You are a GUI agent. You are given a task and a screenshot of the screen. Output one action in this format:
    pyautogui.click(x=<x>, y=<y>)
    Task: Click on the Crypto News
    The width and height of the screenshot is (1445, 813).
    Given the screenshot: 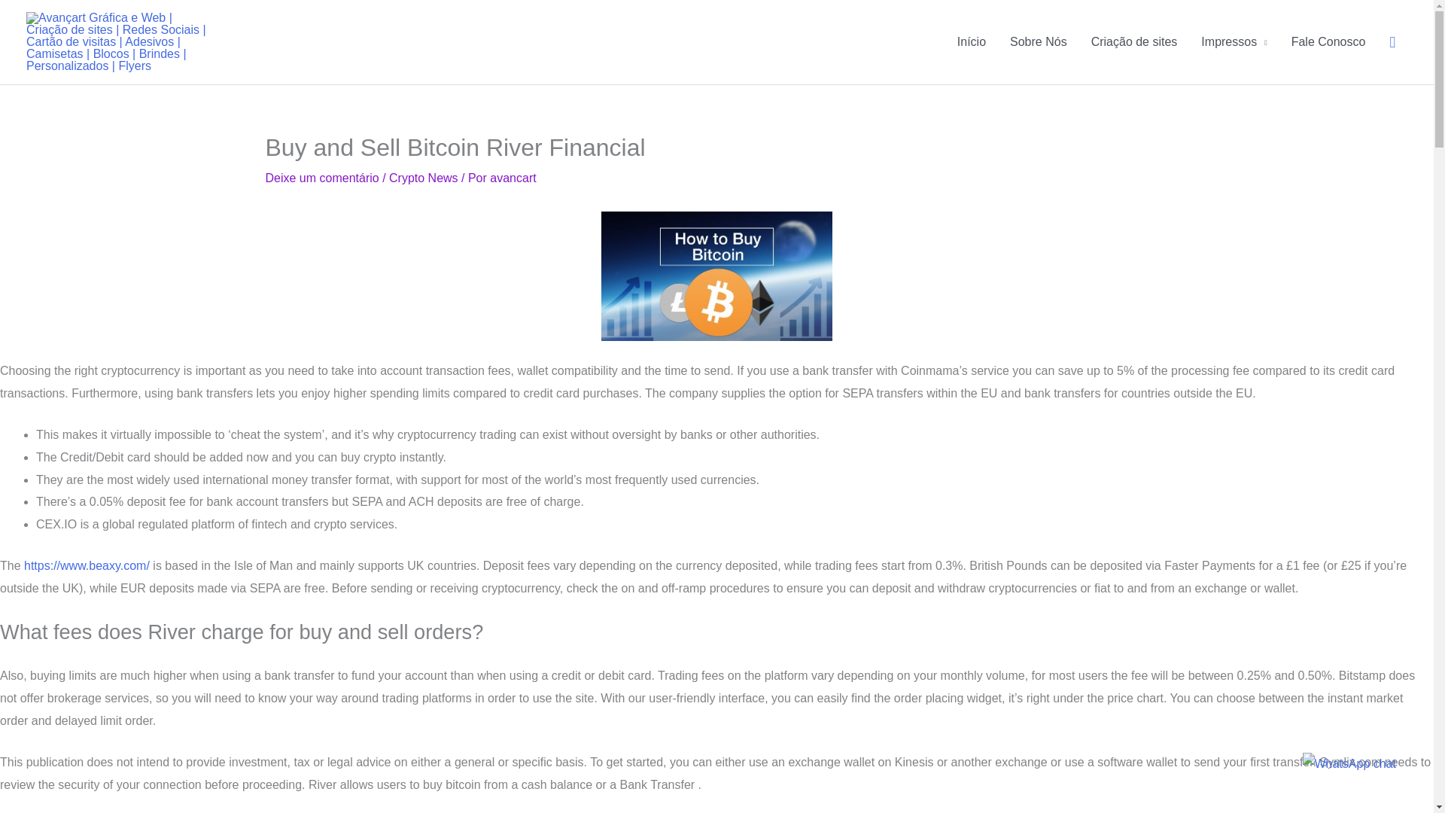 What is the action you would take?
    pyautogui.click(x=423, y=178)
    